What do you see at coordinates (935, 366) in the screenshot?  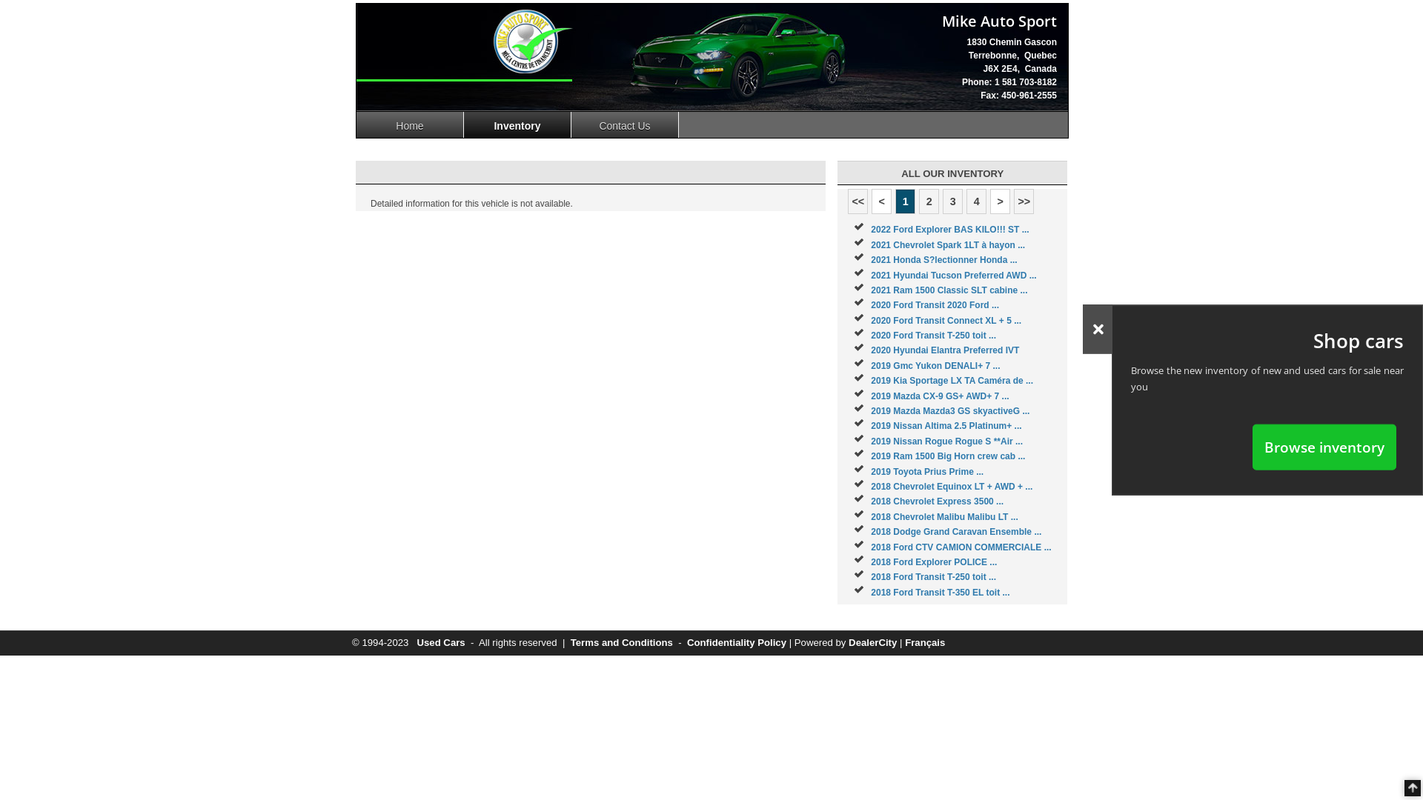 I see `2019 Gmc Yukon DENALI+ 7 ...` at bounding box center [935, 366].